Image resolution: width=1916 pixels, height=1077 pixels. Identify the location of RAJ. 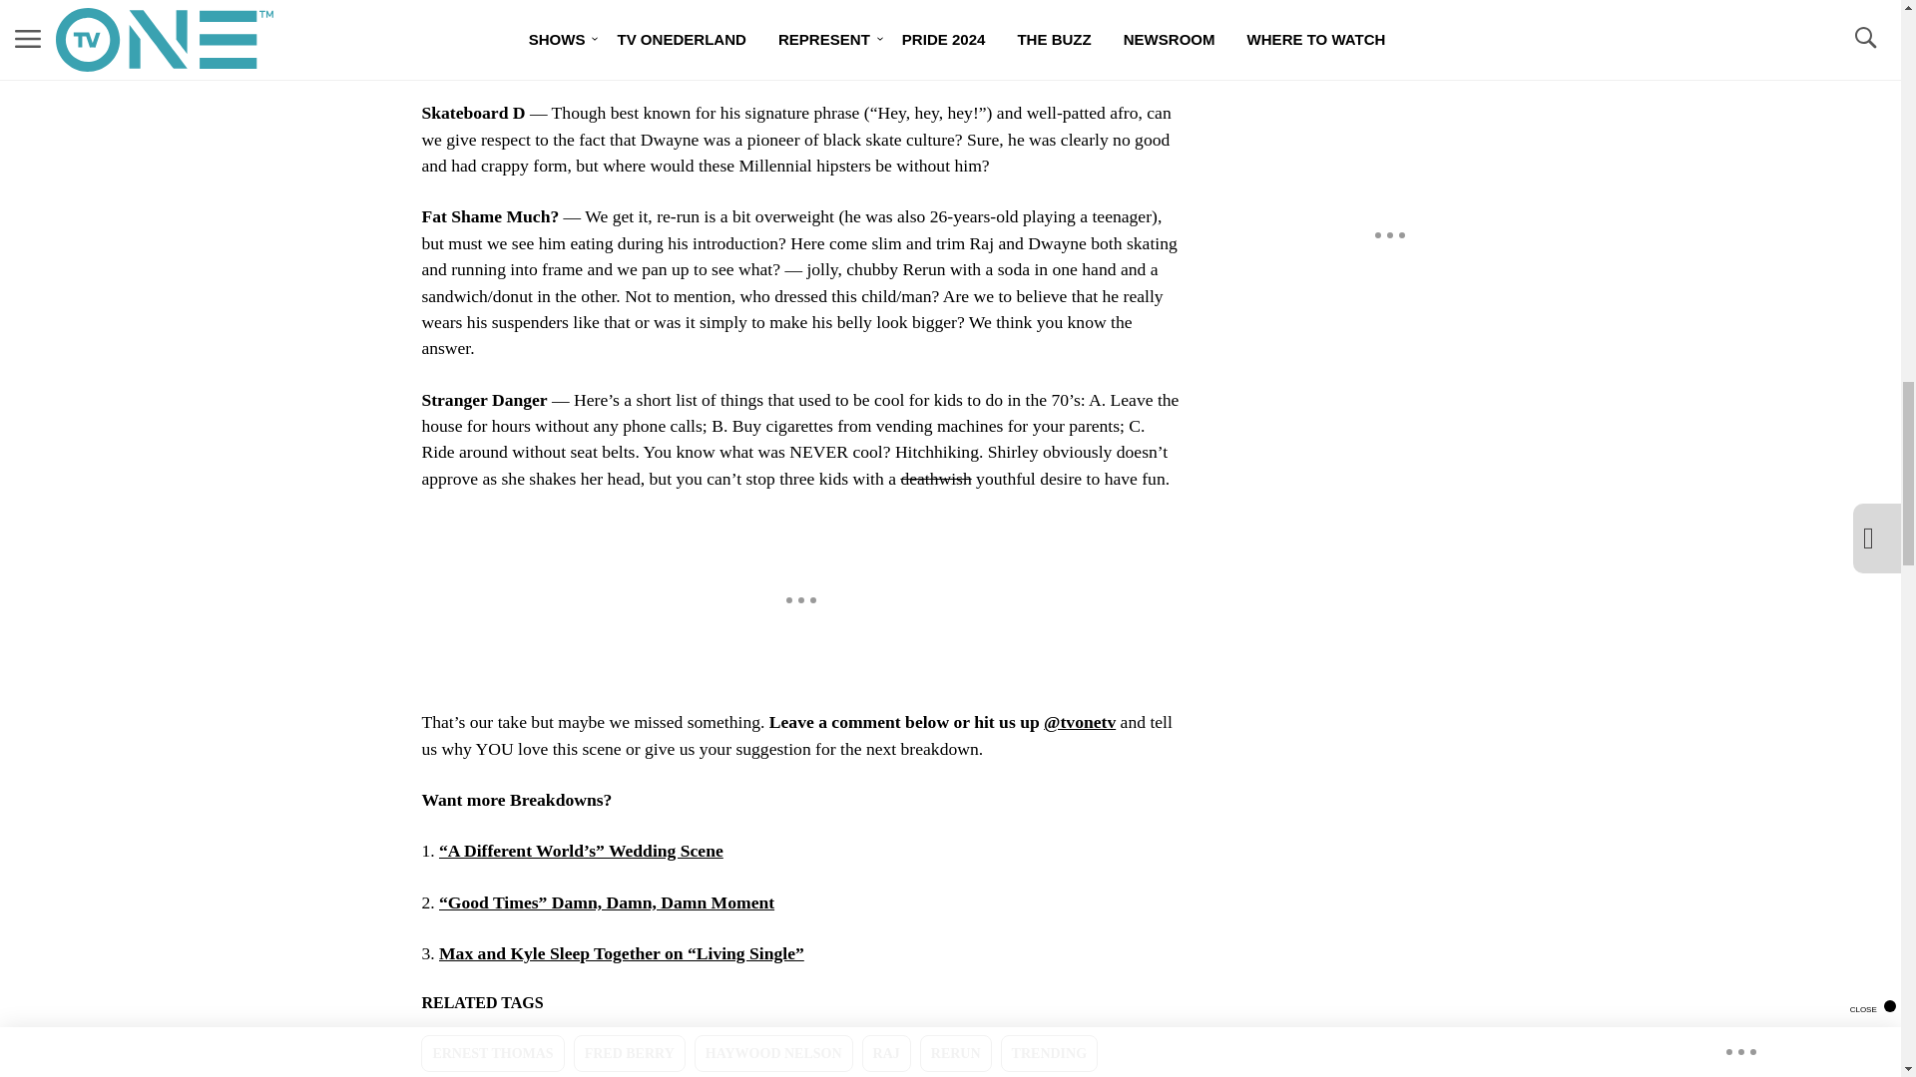
(886, 1053).